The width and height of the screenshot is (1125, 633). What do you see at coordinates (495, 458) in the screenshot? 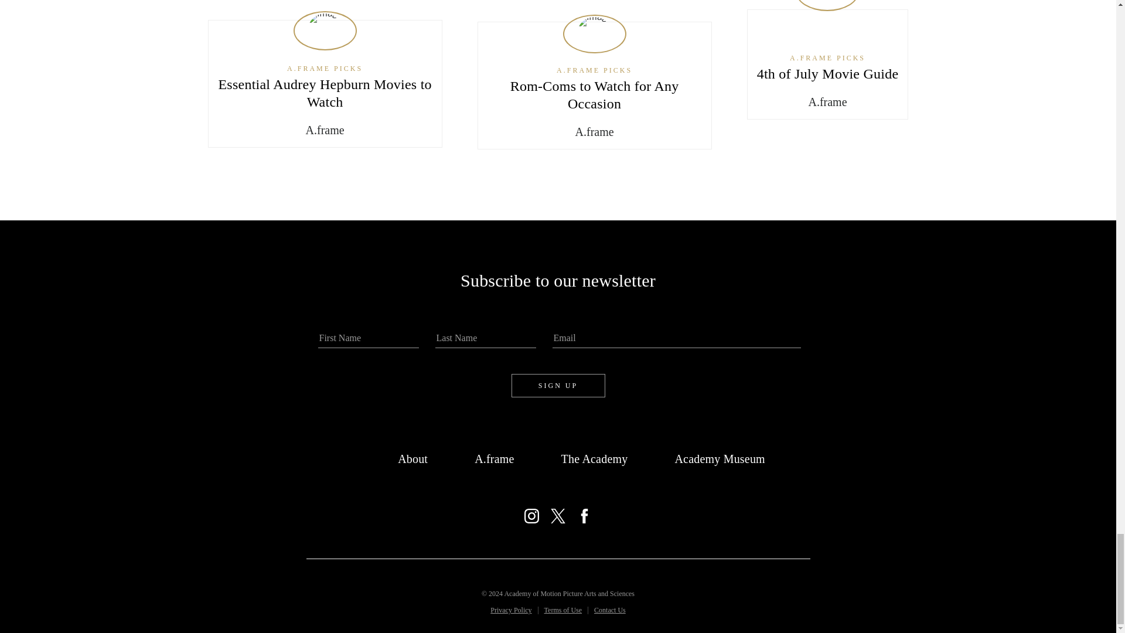
I see `A.frame` at bounding box center [495, 458].